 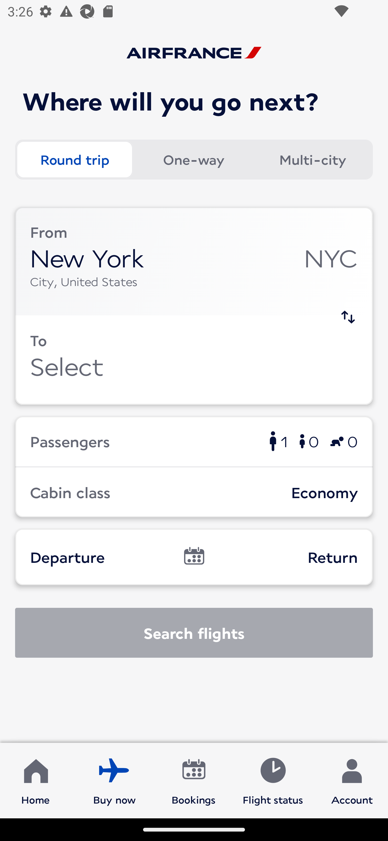 What do you see at coordinates (194, 360) in the screenshot?
I see `To Select` at bounding box center [194, 360].